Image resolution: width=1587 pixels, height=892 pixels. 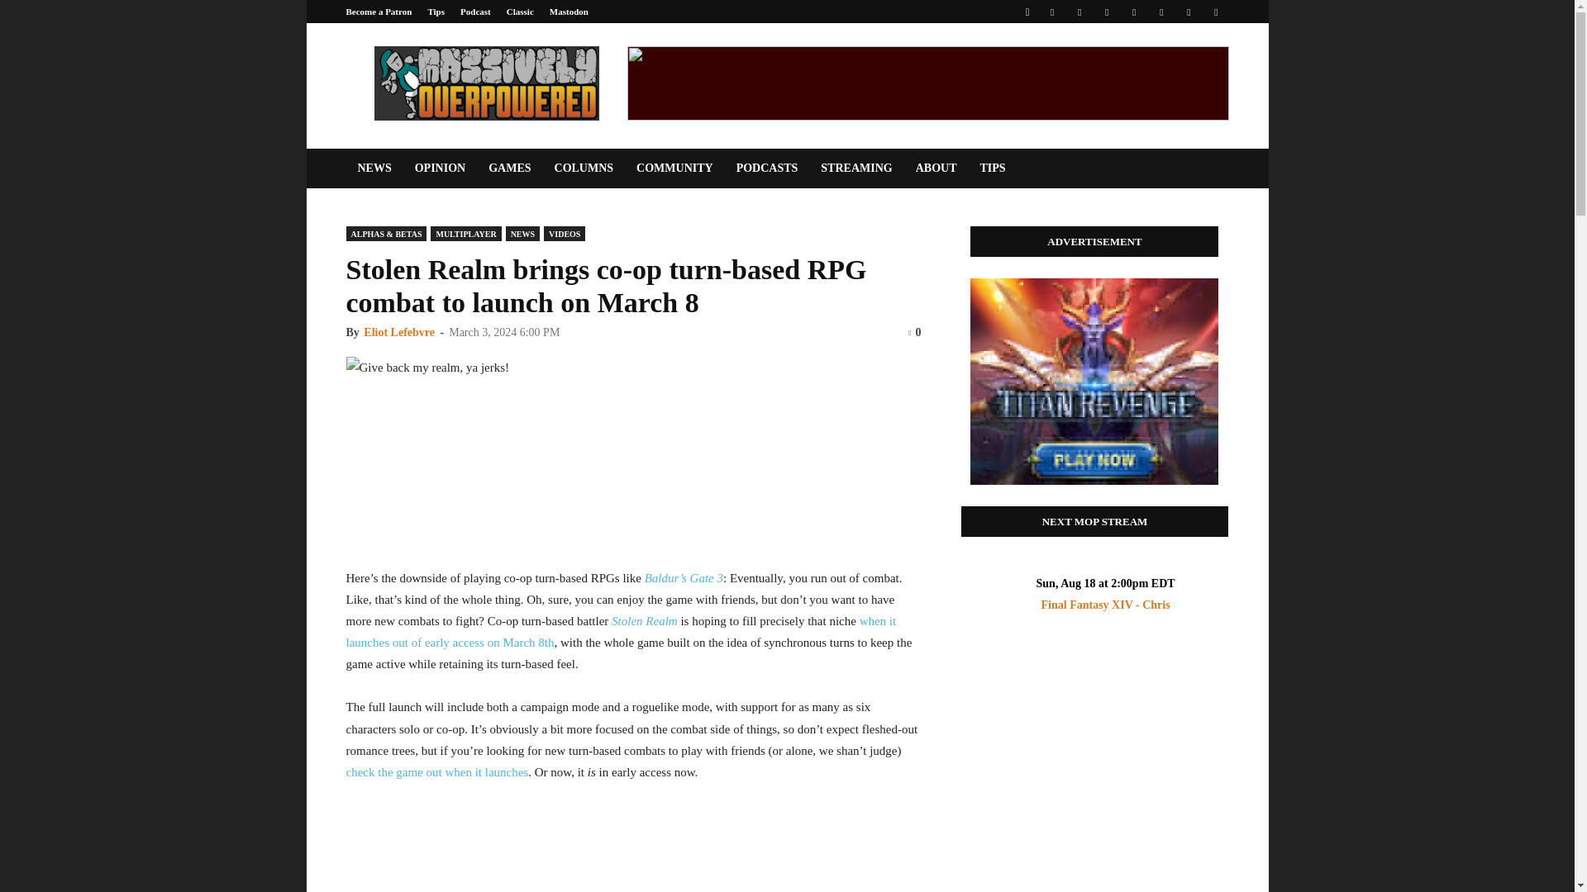 What do you see at coordinates (1134, 12) in the screenshot?
I see `RSS` at bounding box center [1134, 12].